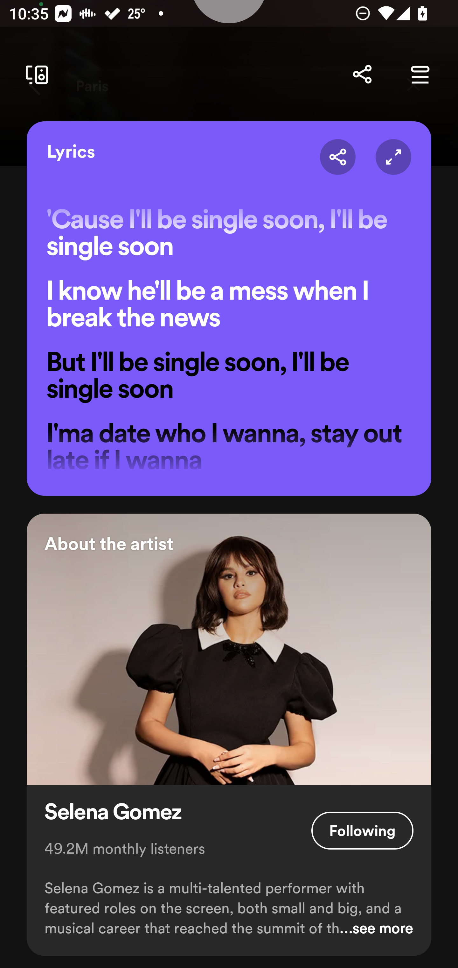  What do you see at coordinates (338, 157) in the screenshot?
I see `Share` at bounding box center [338, 157].